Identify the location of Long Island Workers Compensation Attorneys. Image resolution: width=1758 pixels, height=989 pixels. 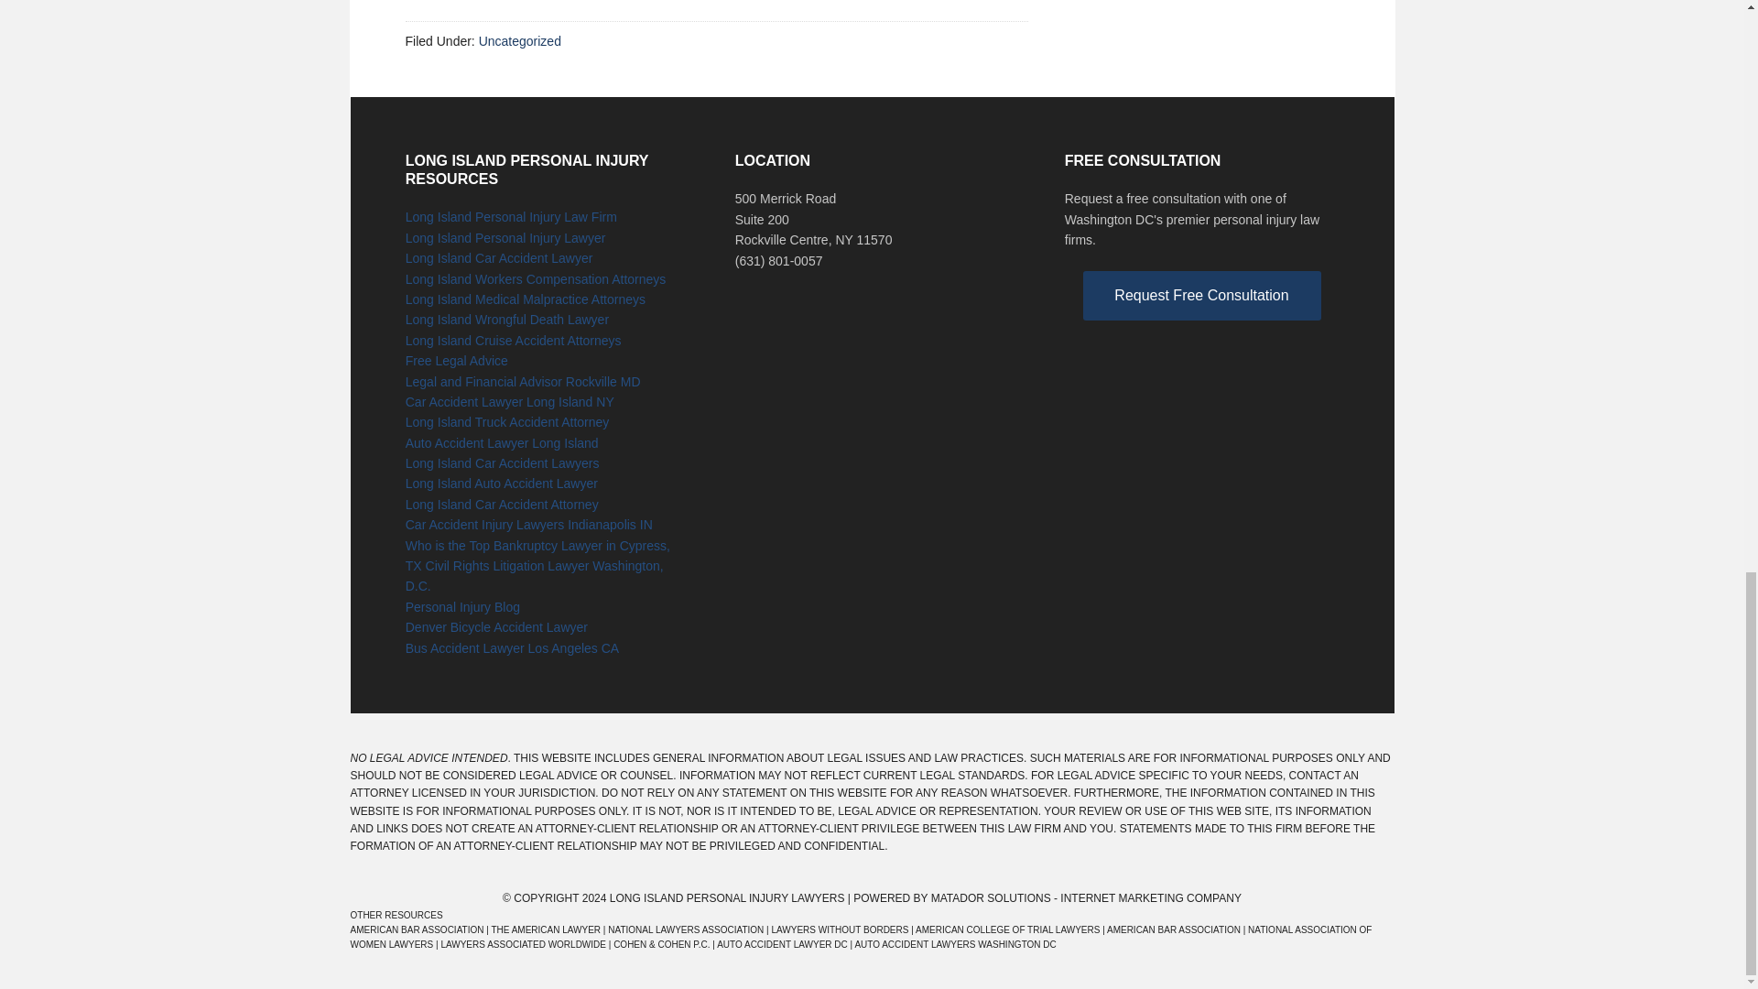
(536, 279).